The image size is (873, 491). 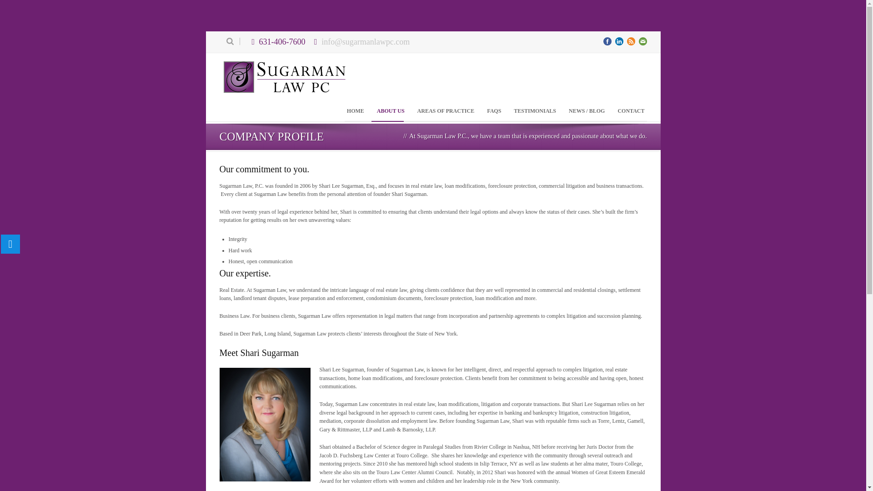 I want to click on ABOUT US, so click(x=390, y=111).